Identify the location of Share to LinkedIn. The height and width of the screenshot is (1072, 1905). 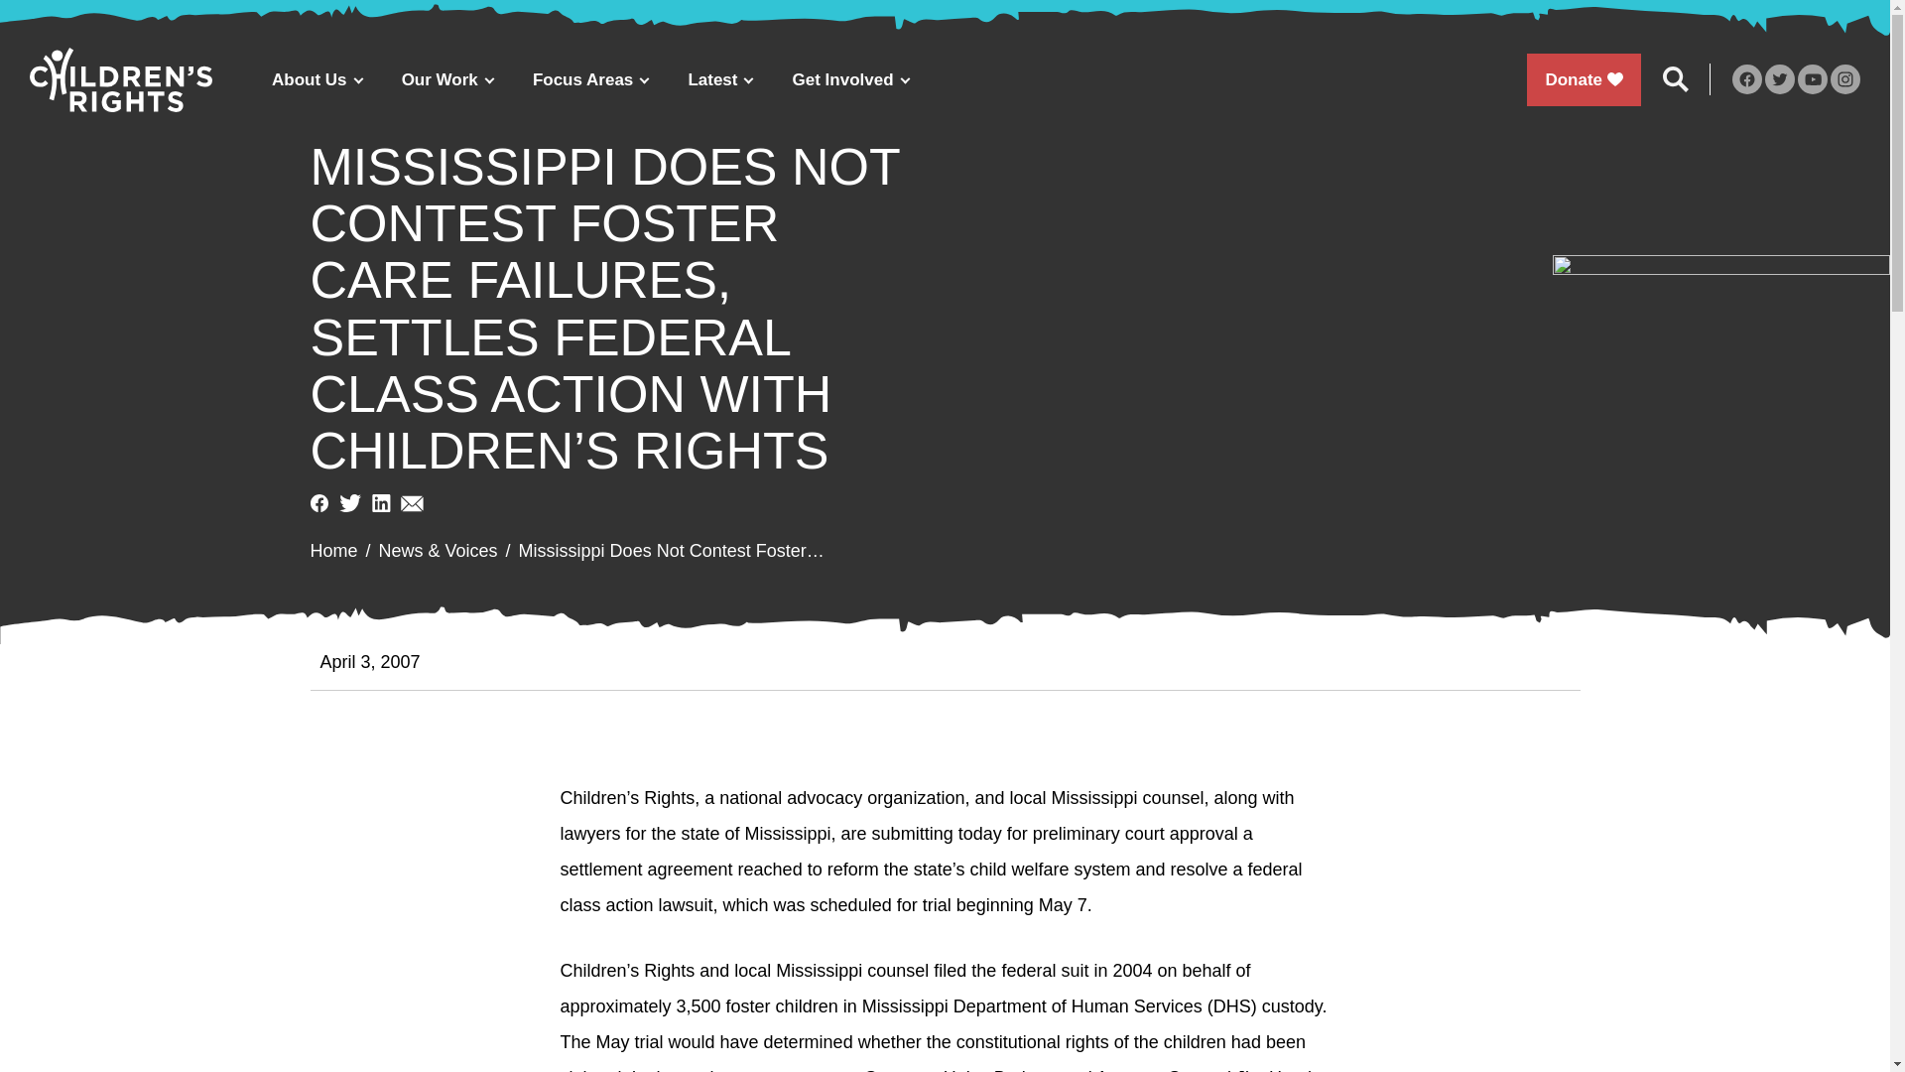
(381, 503).